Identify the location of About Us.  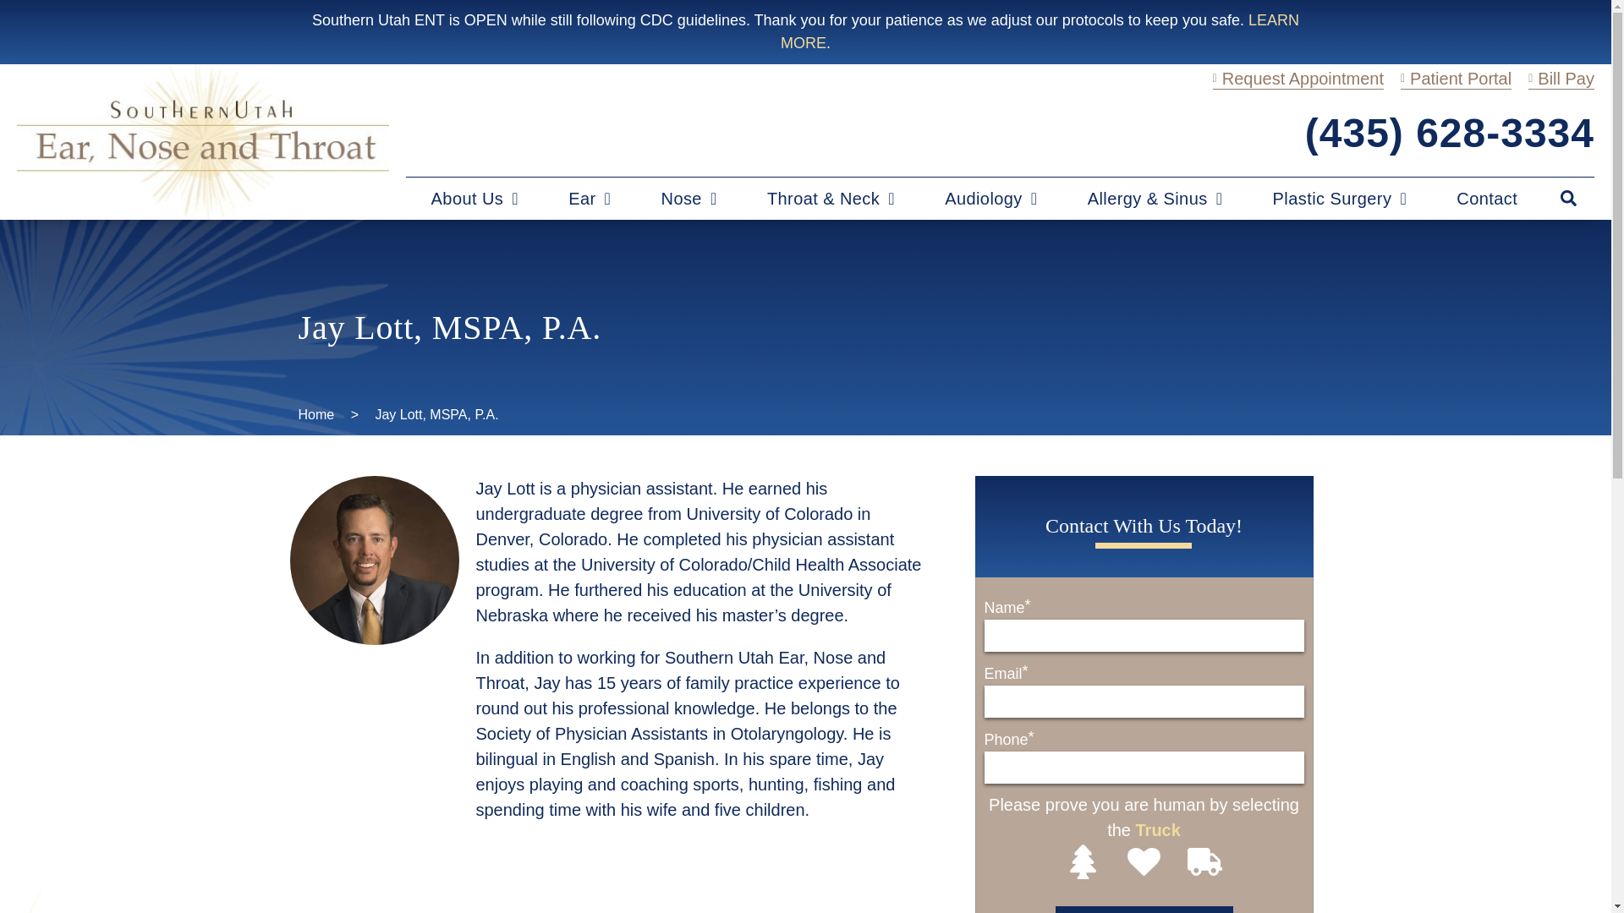
(475, 198).